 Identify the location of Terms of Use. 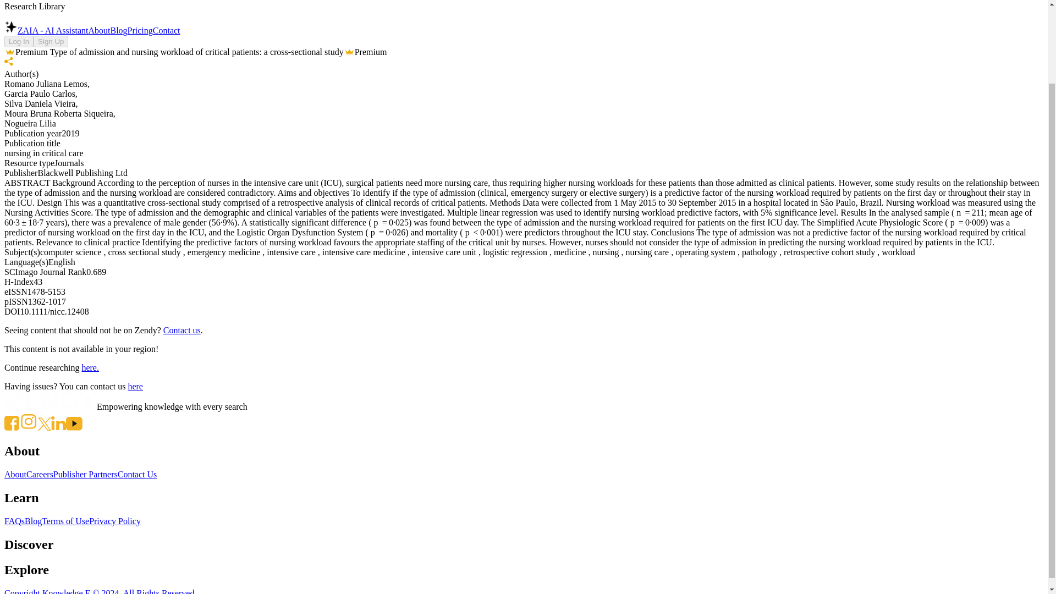
(65, 520).